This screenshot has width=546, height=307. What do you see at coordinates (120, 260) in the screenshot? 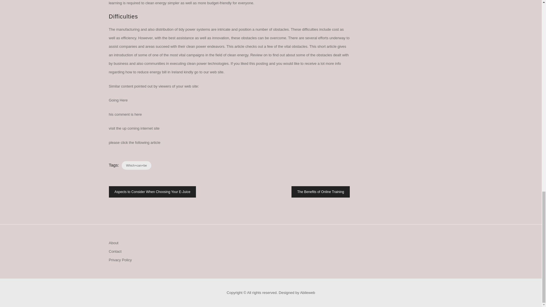
I see `Privacy Policy` at bounding box center [120, 260].